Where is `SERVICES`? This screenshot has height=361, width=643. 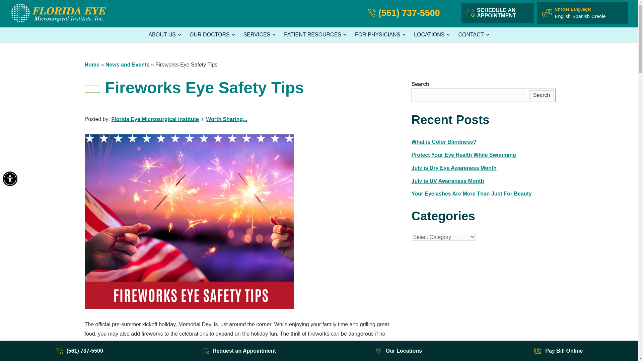
SERVICES is located at coordinates (260, 35).